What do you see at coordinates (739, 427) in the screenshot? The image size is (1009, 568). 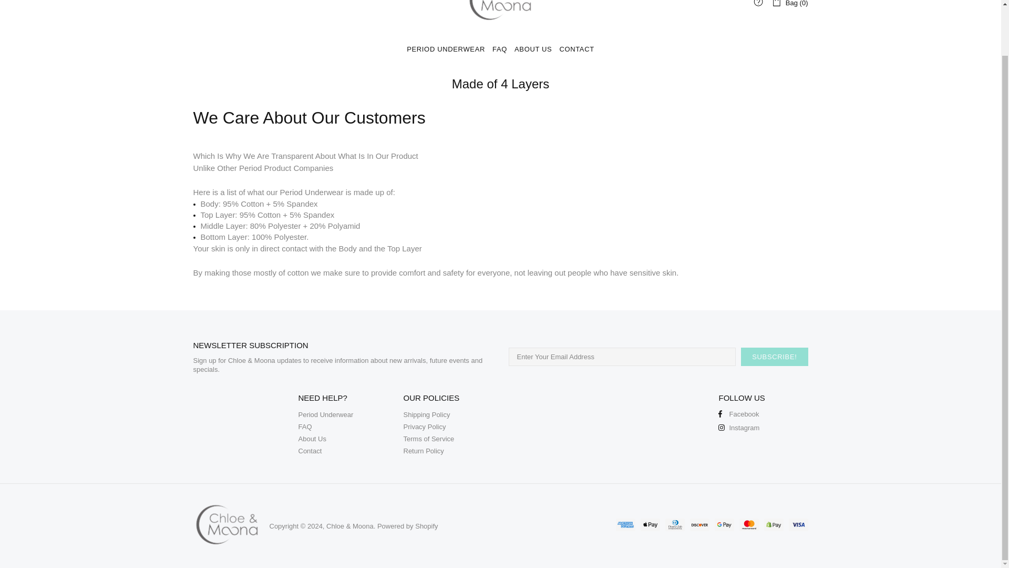 I see `Instagram` at bounding box center [739, 427].